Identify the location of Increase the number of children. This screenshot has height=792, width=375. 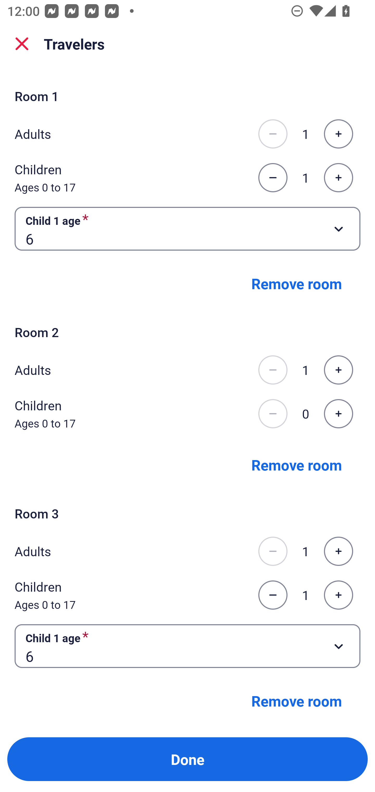
(338, 595).